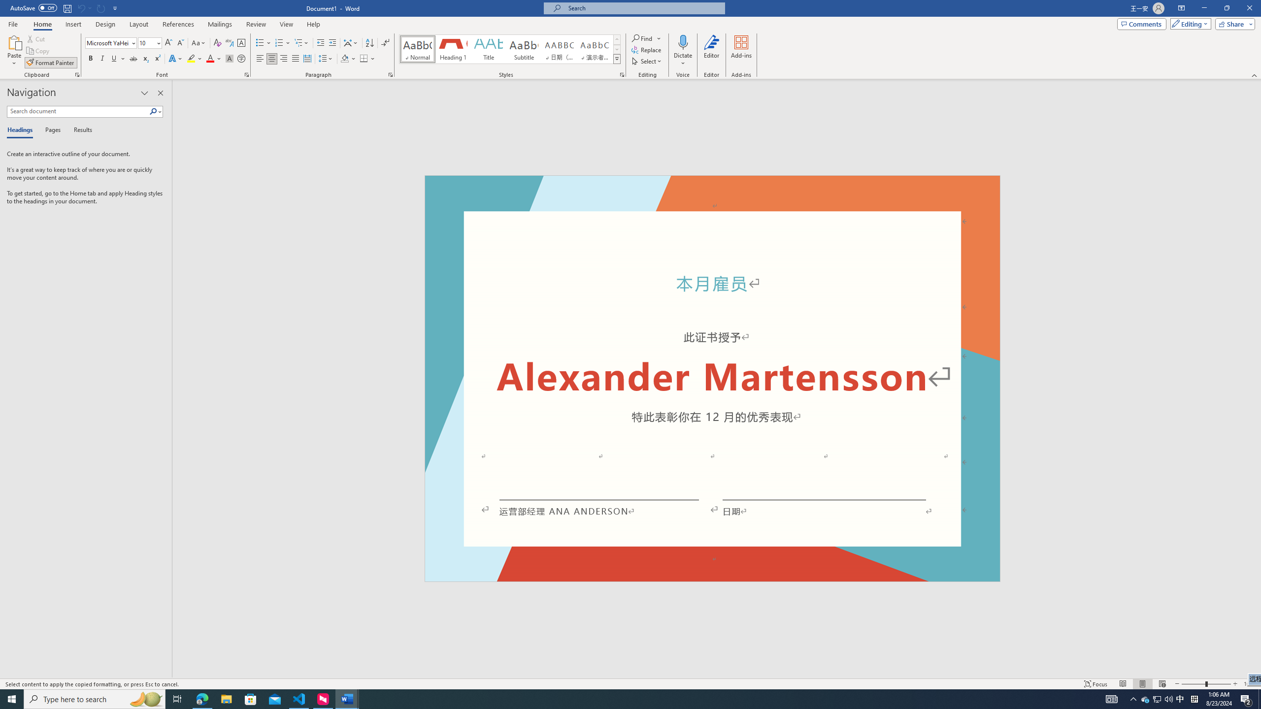 The height and width of the screenshot is (709, 1261). I want to click on Superscript, so click(157, 59).